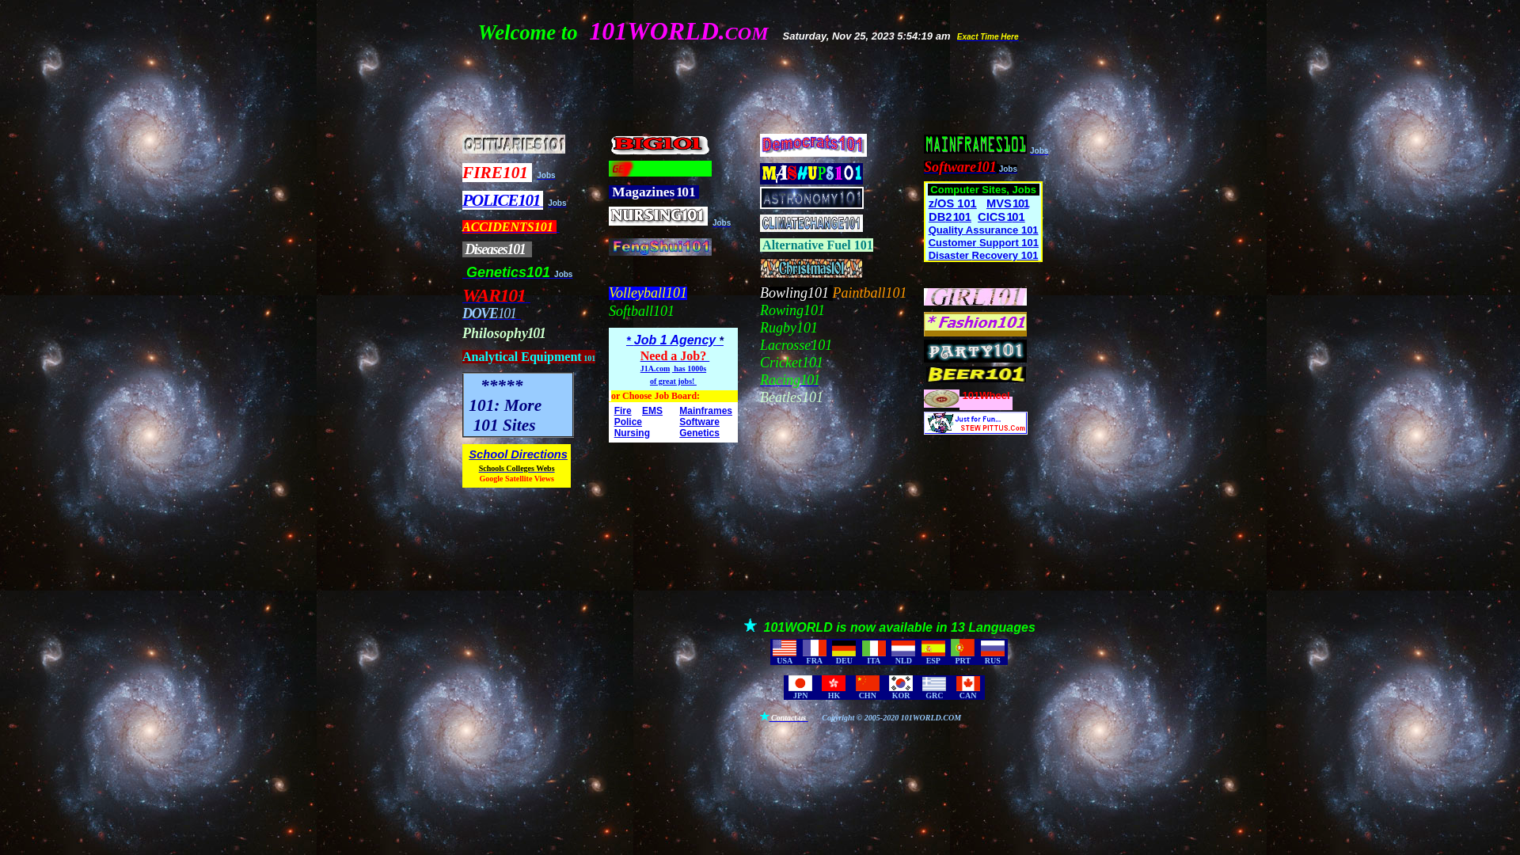 This screenshot has height=855, width=1520. What do you see at coordinates (757, 89) in the screenshot?
I see `Advertisement` at bounding box center [757, 89].